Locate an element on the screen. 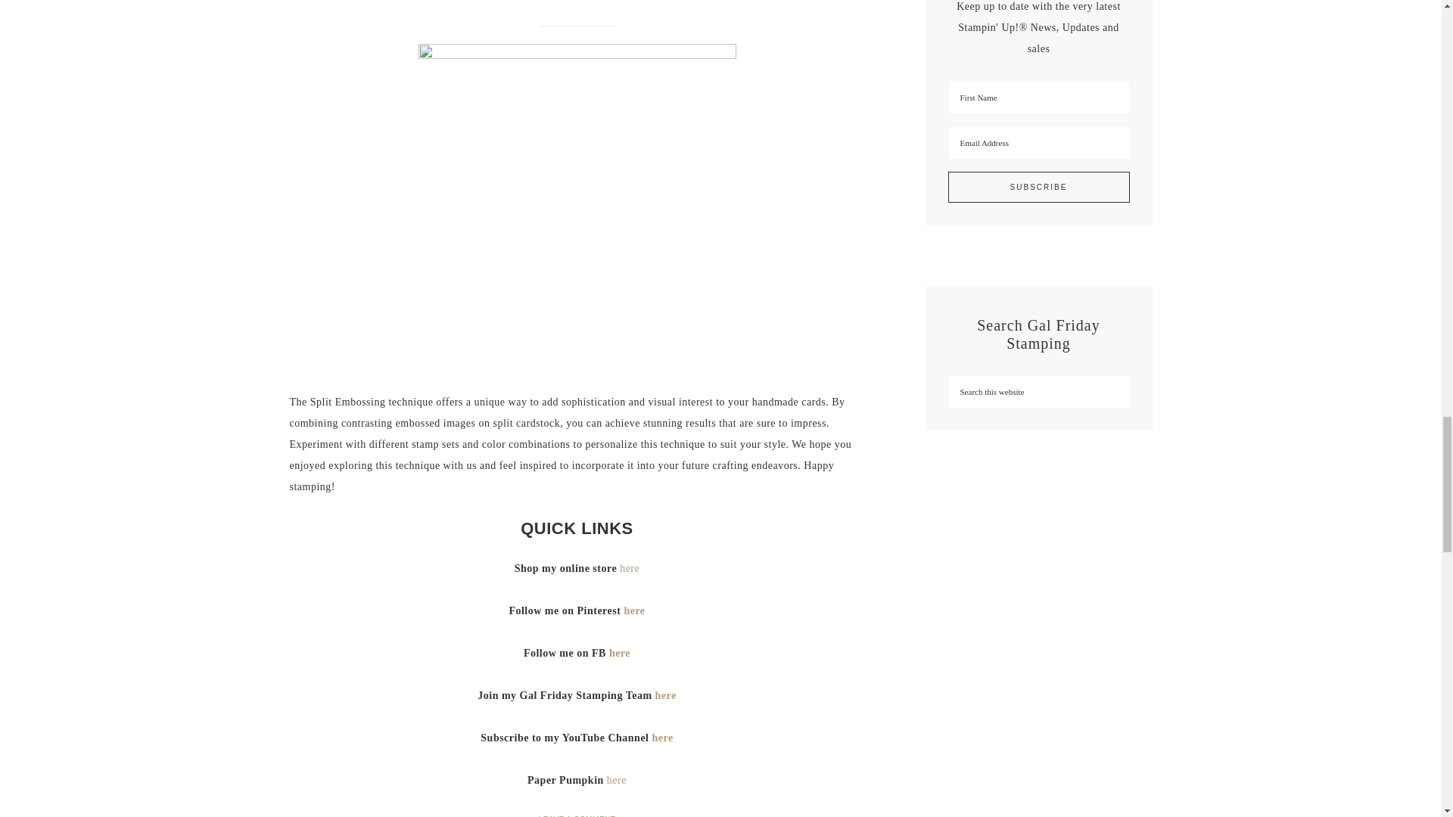  LEAVE A COMMENT is located at coordinates (577, 815).